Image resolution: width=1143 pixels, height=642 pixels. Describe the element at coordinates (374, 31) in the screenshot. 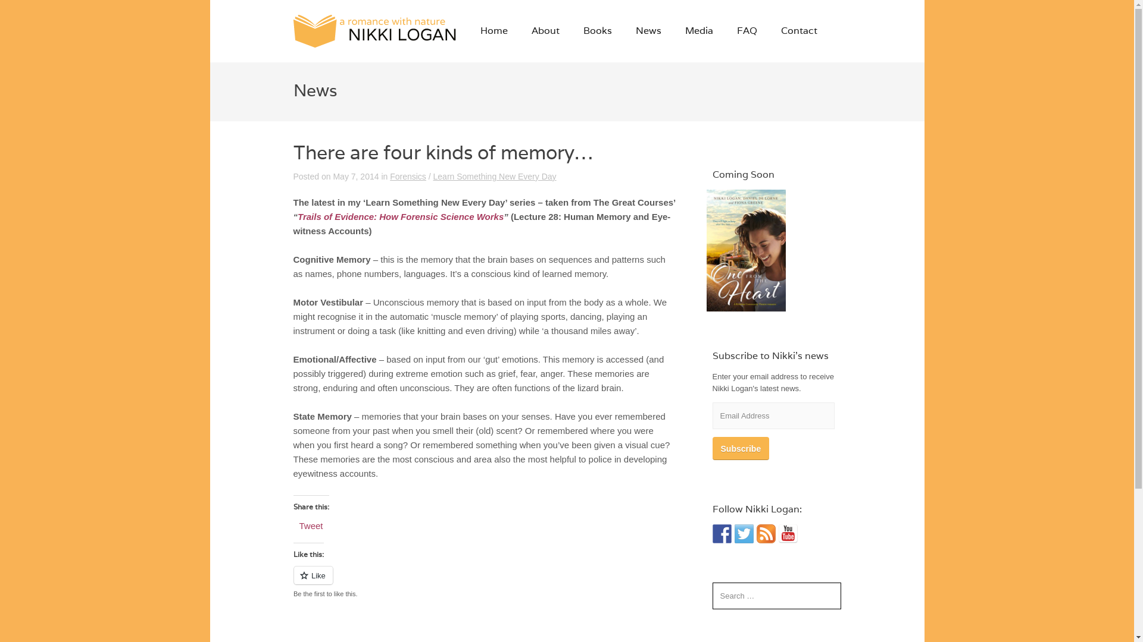

I see `Nikki Logan
A romance with nature` at that location.